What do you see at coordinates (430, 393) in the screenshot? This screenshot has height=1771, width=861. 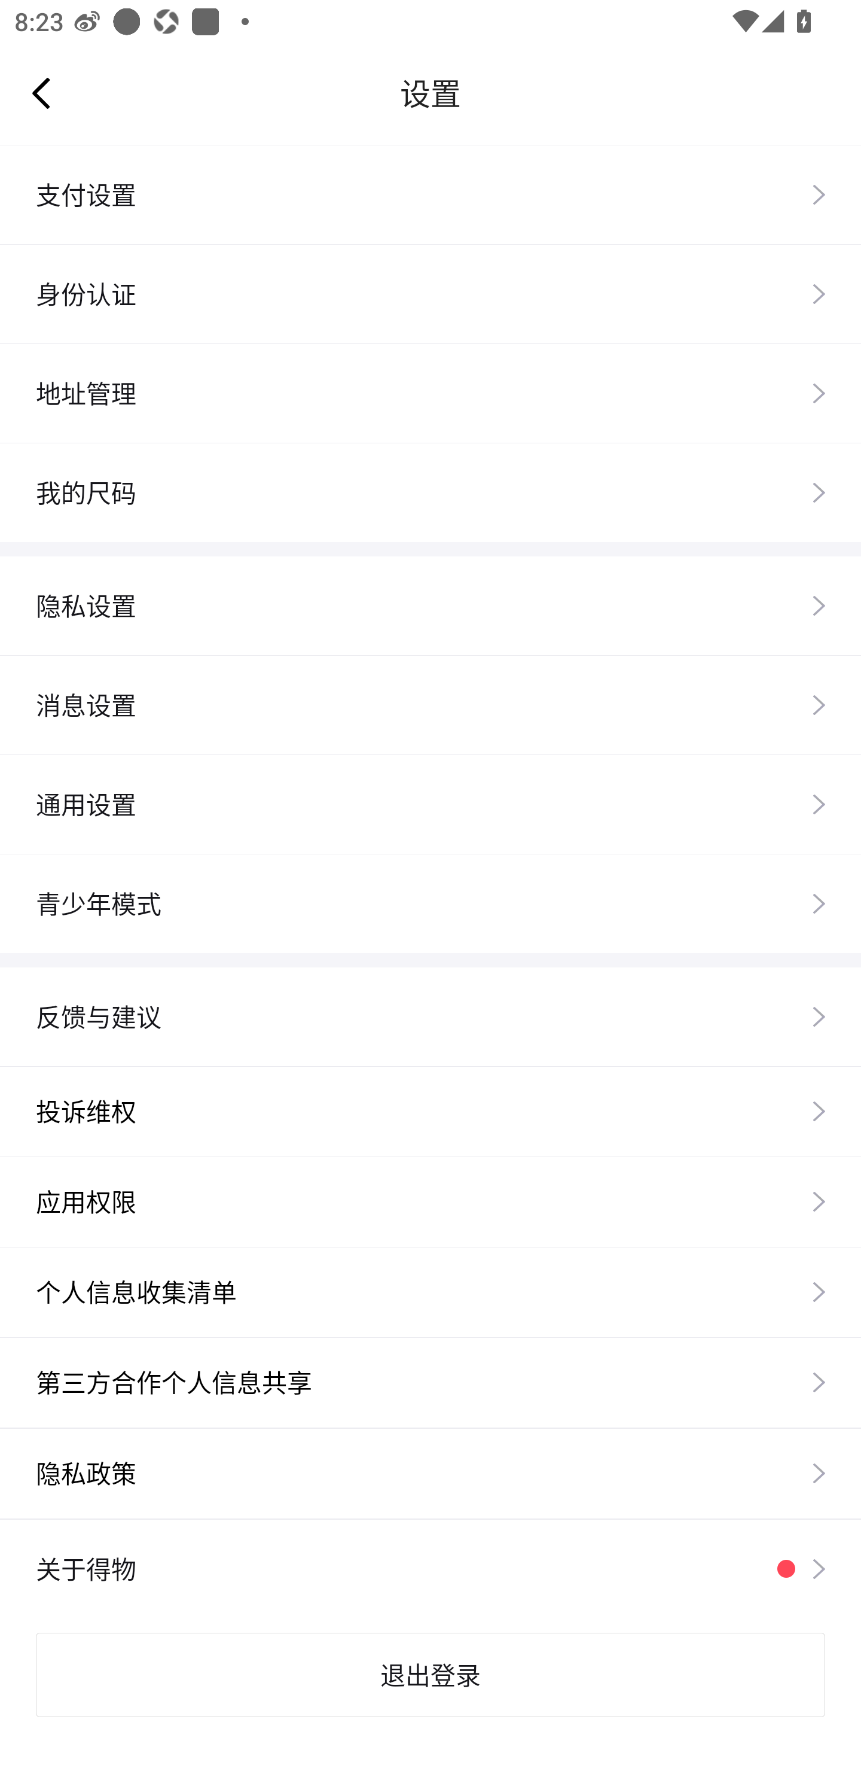 I see `地址管理` at bounding box center [430, 393].